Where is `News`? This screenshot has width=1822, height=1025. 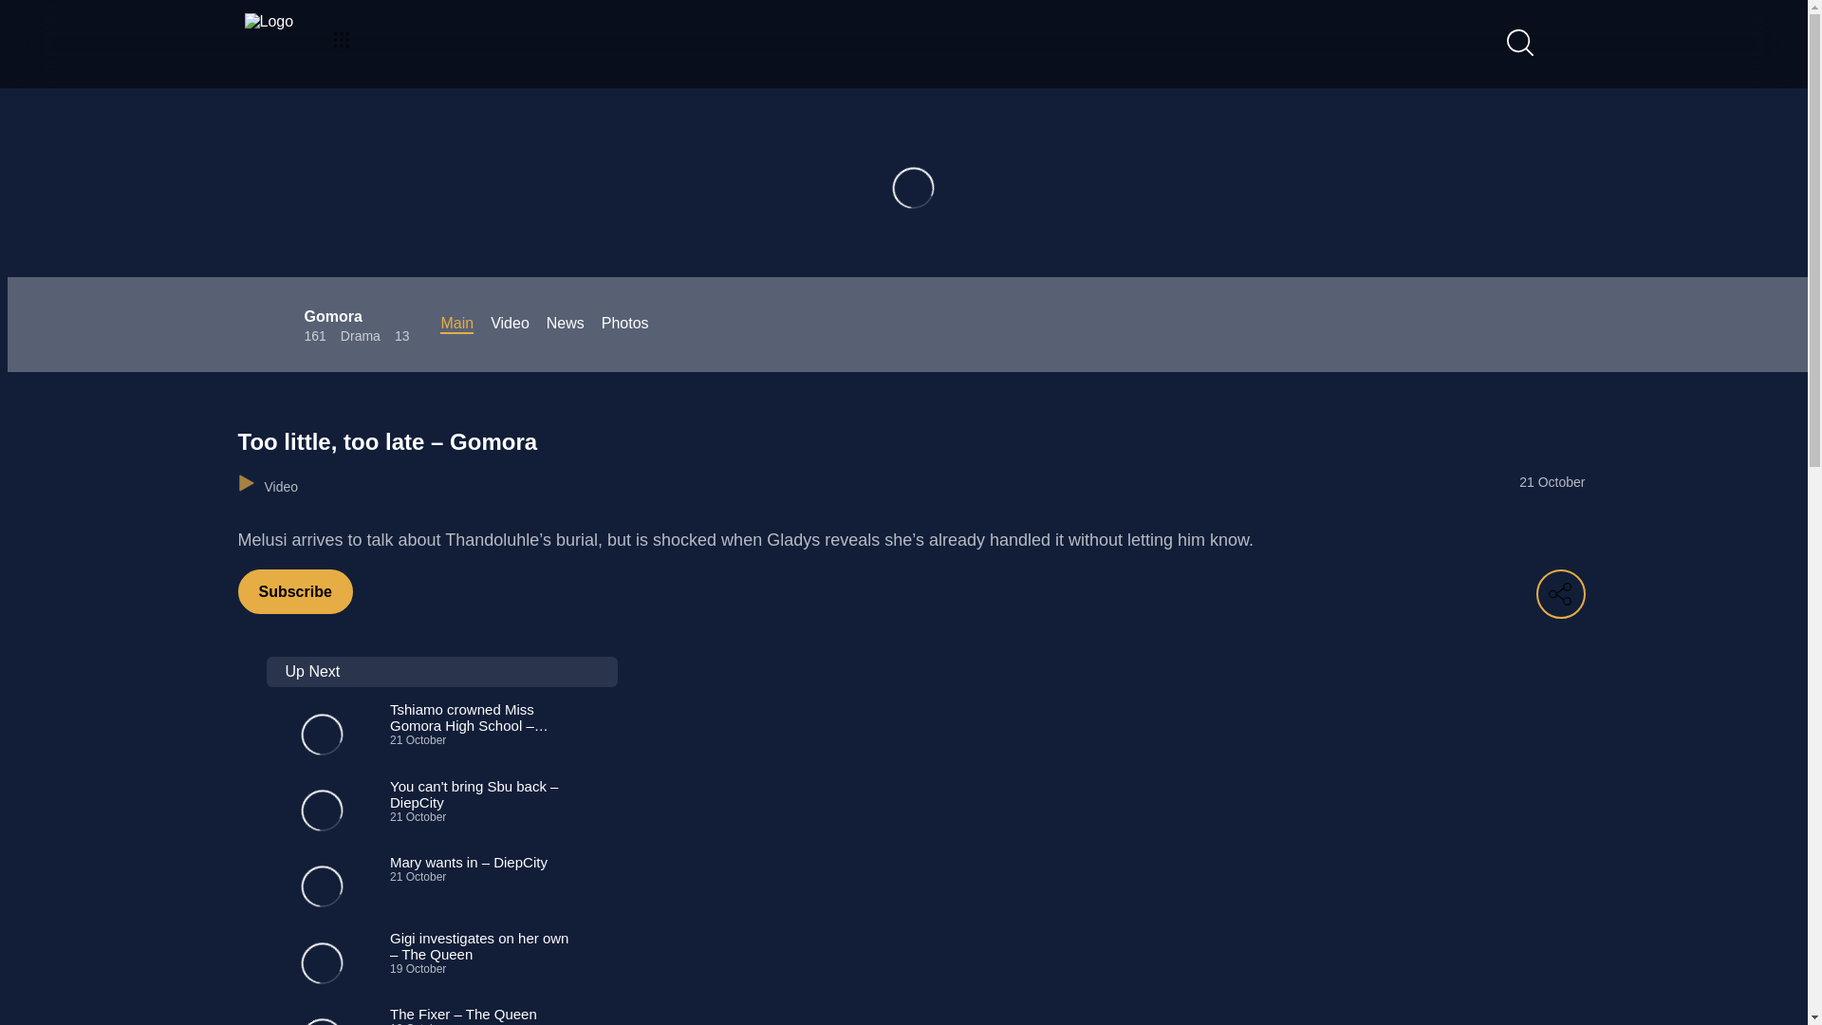
News is located at coordinates (566, 325).